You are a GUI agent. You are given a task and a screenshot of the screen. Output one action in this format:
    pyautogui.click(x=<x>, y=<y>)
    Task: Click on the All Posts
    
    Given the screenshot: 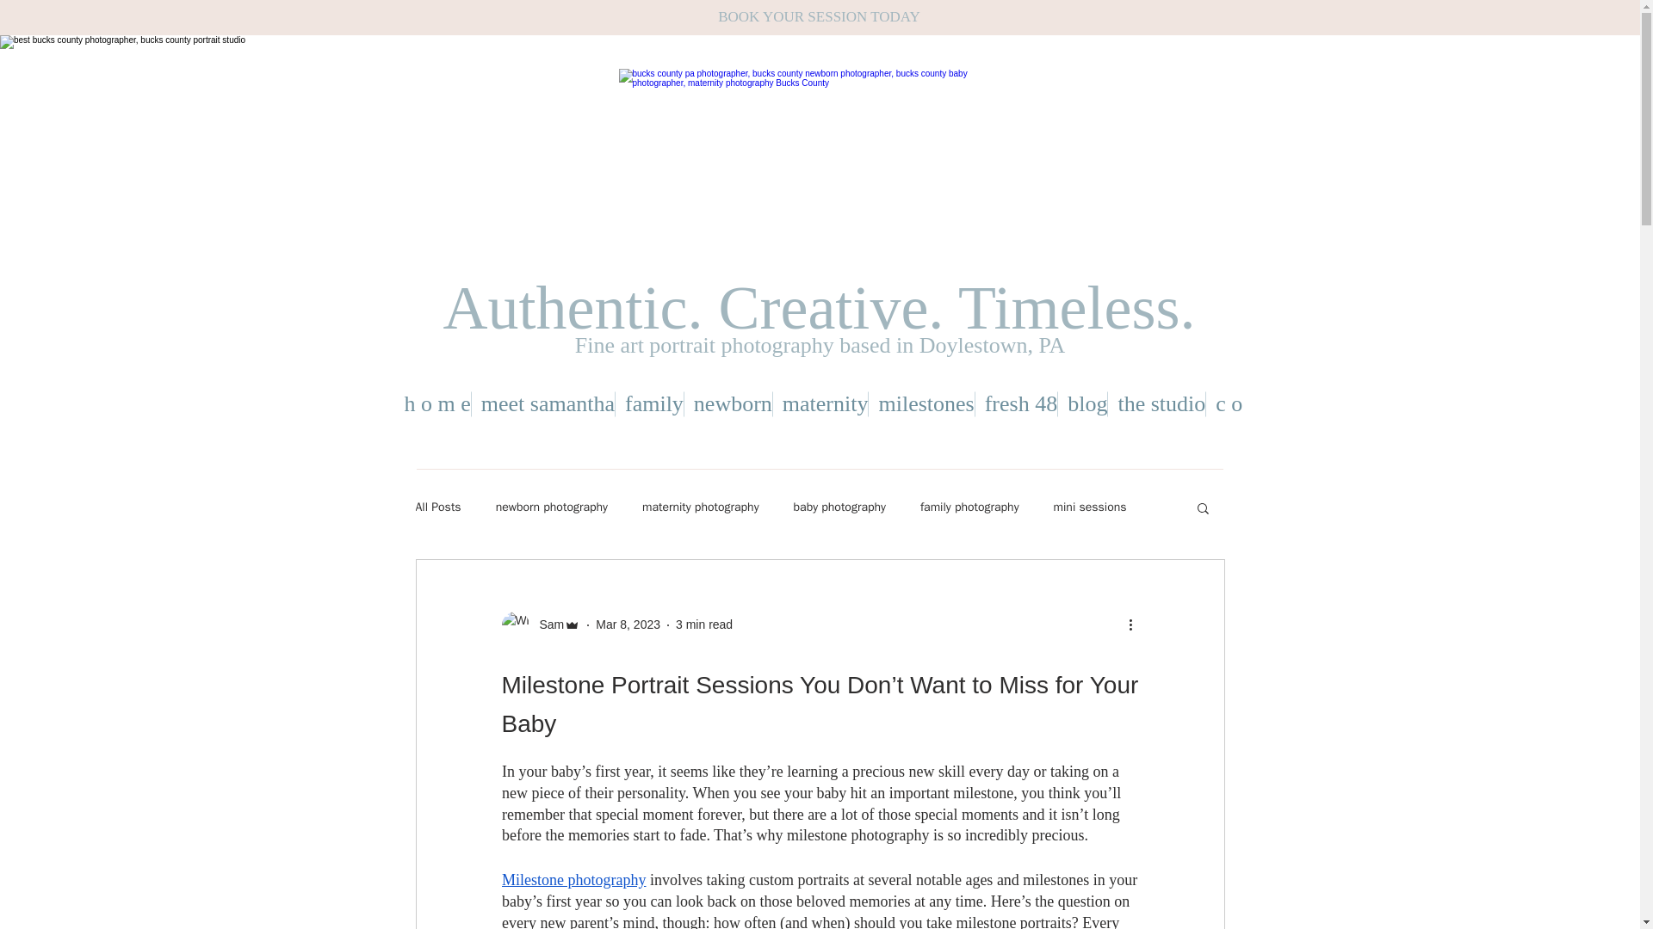 What is the action you would take?
    pyautogui.click(x=437, y=508)
    